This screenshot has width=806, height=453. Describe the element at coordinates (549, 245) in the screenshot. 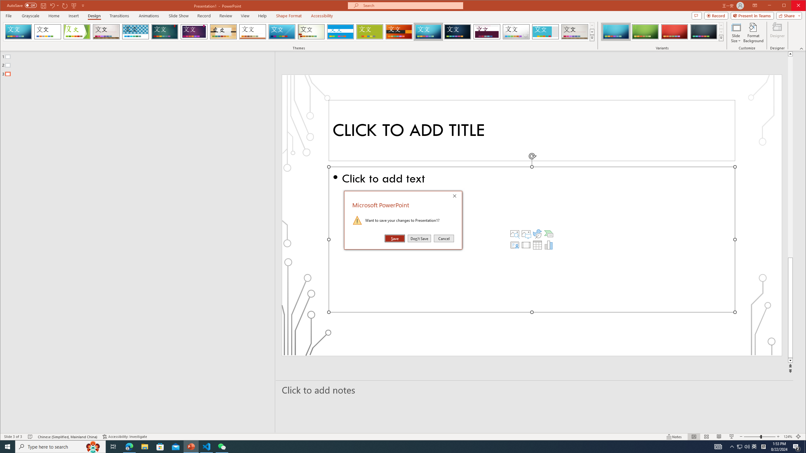

I see `Insert Chart` at that location.